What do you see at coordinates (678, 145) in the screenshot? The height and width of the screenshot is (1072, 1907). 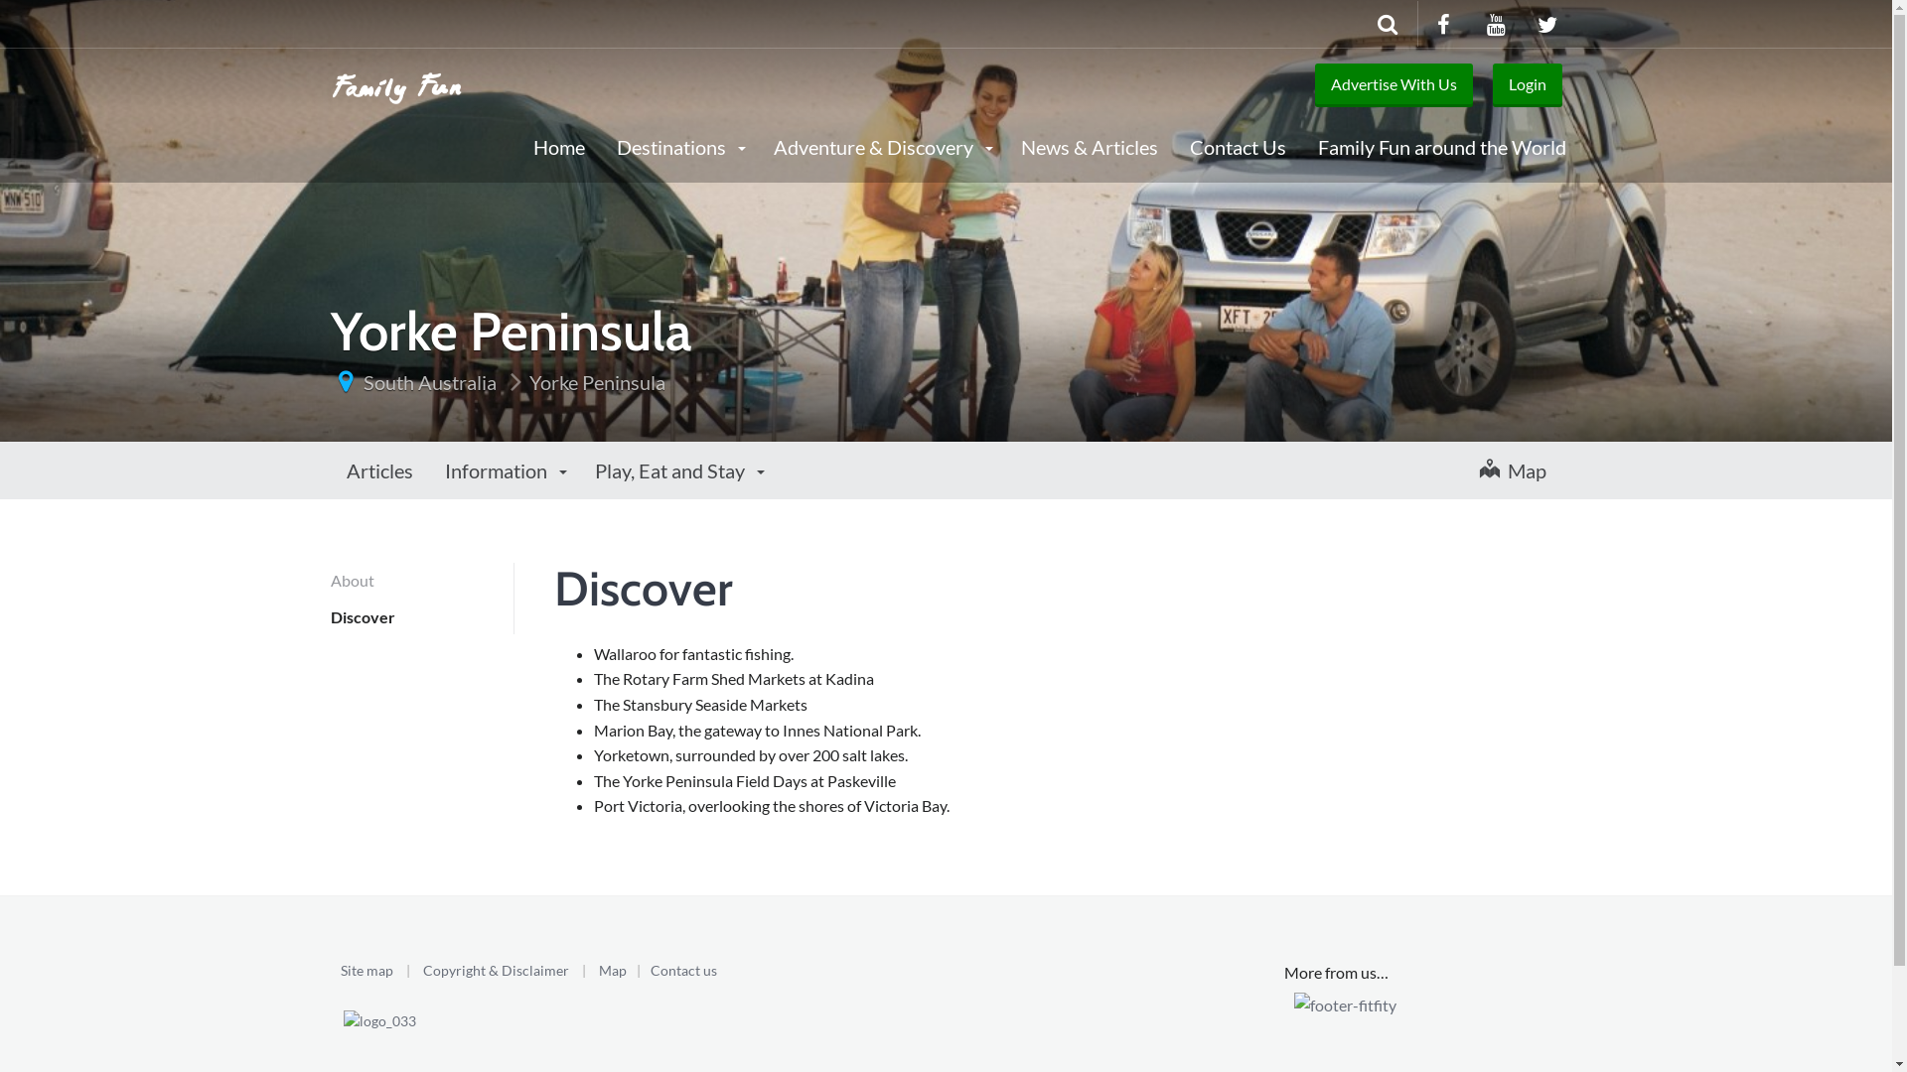 I see `Destinations` at bounding box center [678, 145].